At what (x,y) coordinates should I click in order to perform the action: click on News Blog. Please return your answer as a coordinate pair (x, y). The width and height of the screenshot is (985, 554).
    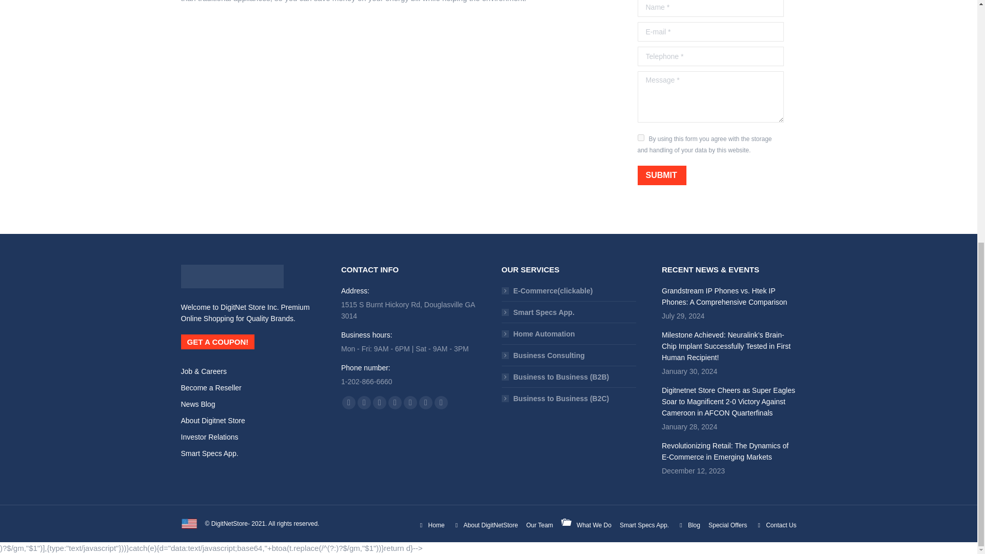
    Looking at the image, I should click on (197, 404).